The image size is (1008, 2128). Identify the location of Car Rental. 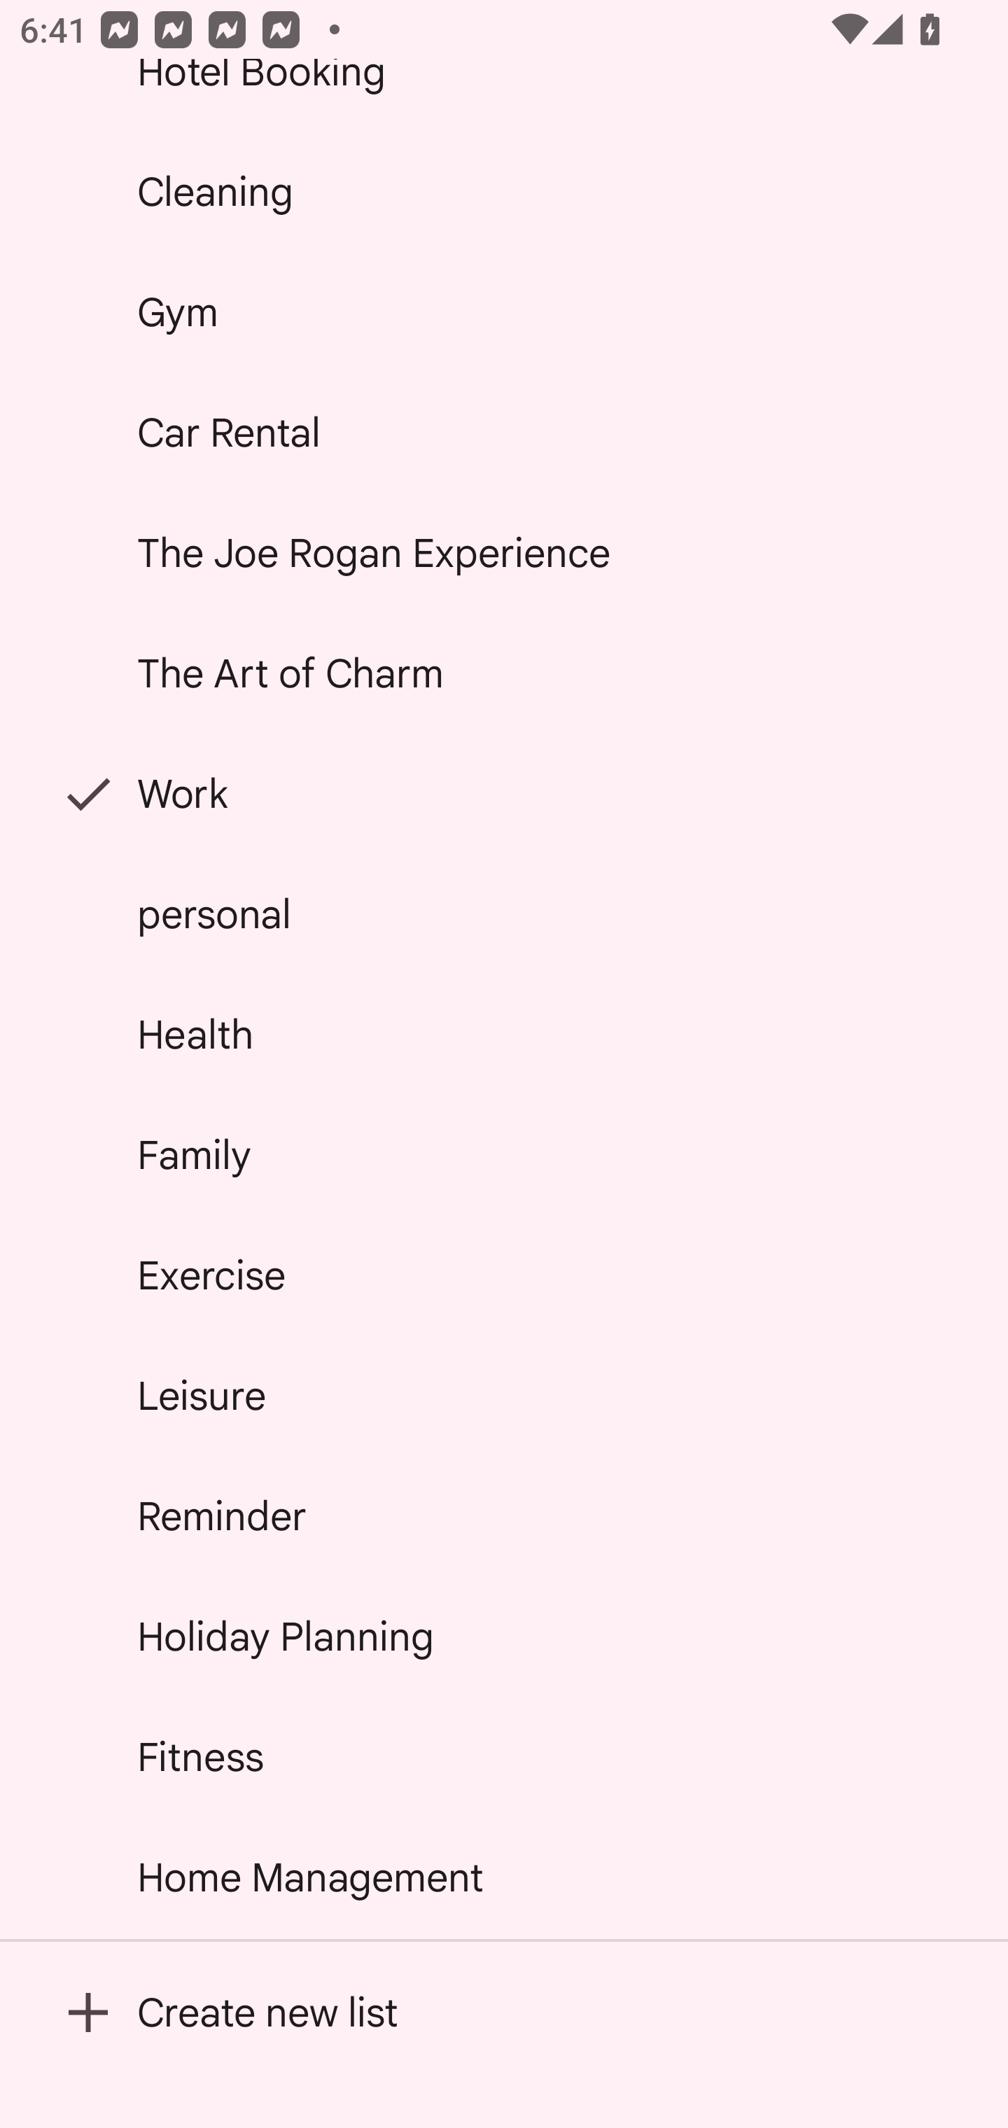
(504, 433).